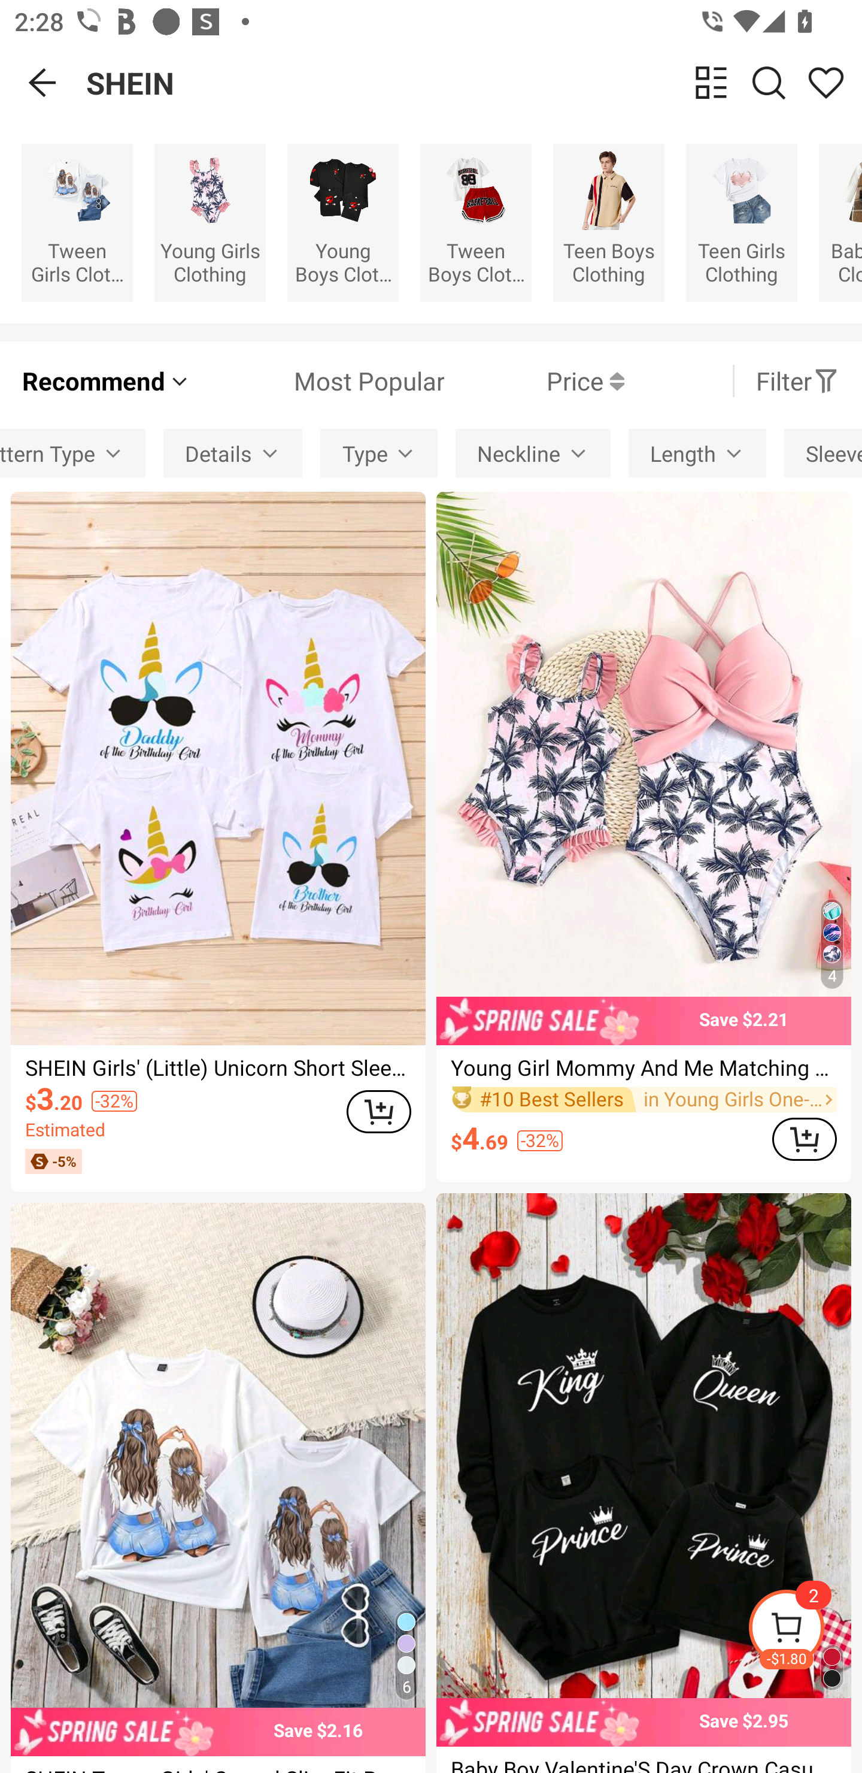 Image resolution: width=862 pixels, height=1773 pixels. What do you see at coordinates (77, 222) in the screenshot?
I see `Tween Girls Clothing` at bounding box center [77, 222].